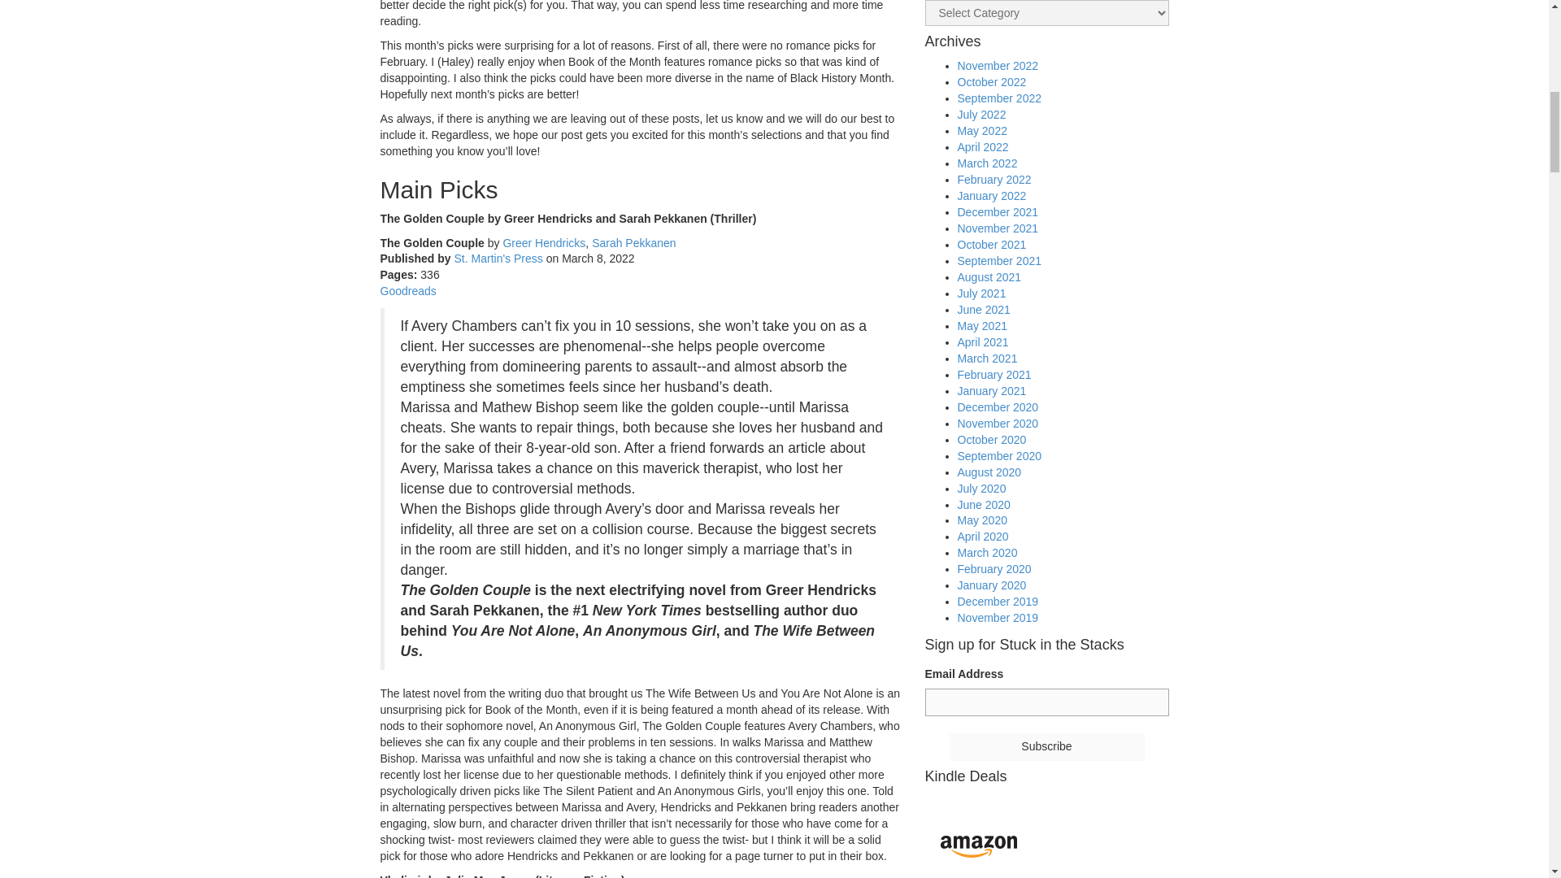  Describe the element at coordinates (1046, 746) in the screenshot. I see `Subscribe` at that location.